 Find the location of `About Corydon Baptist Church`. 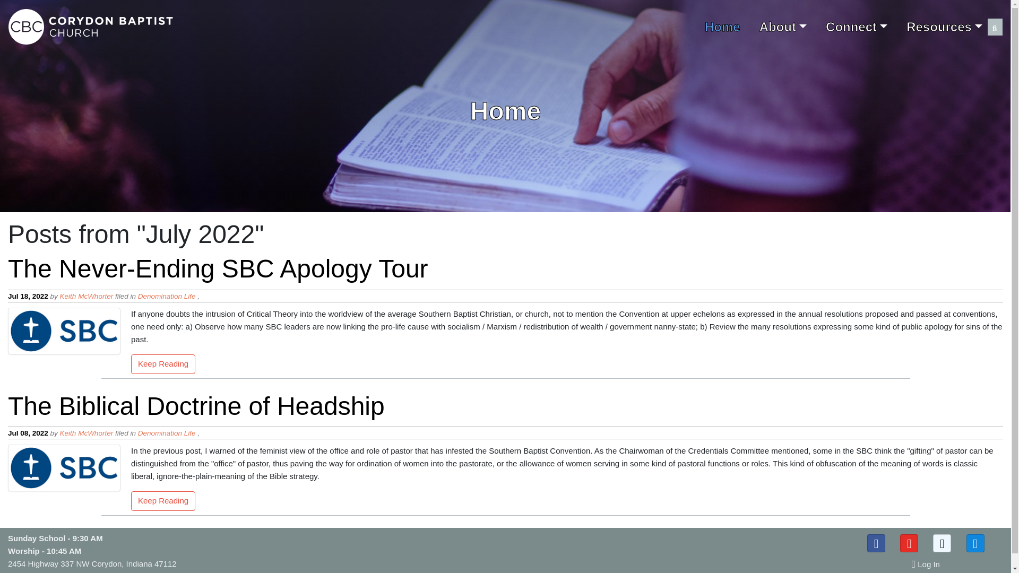

About Corydon Baptist Church is located at coordinates (783, 27).